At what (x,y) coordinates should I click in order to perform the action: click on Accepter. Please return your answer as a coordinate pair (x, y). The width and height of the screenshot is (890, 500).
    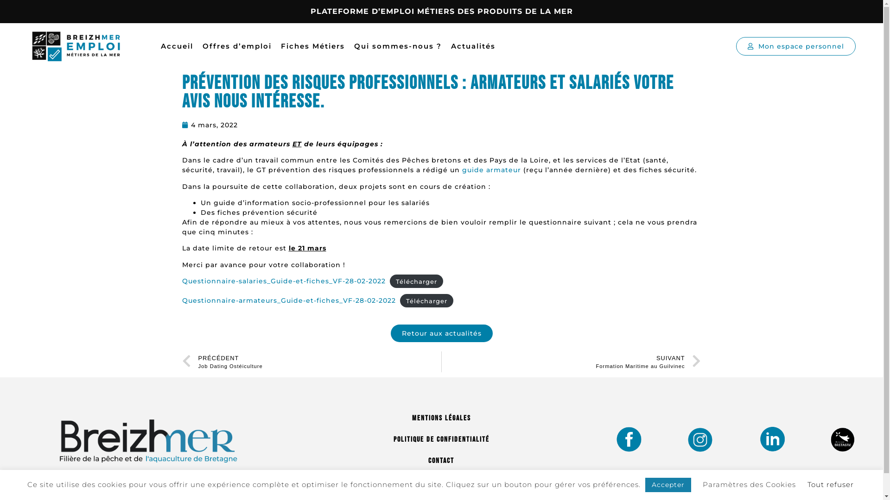
    Looking at the image, I should click on (668, 485).